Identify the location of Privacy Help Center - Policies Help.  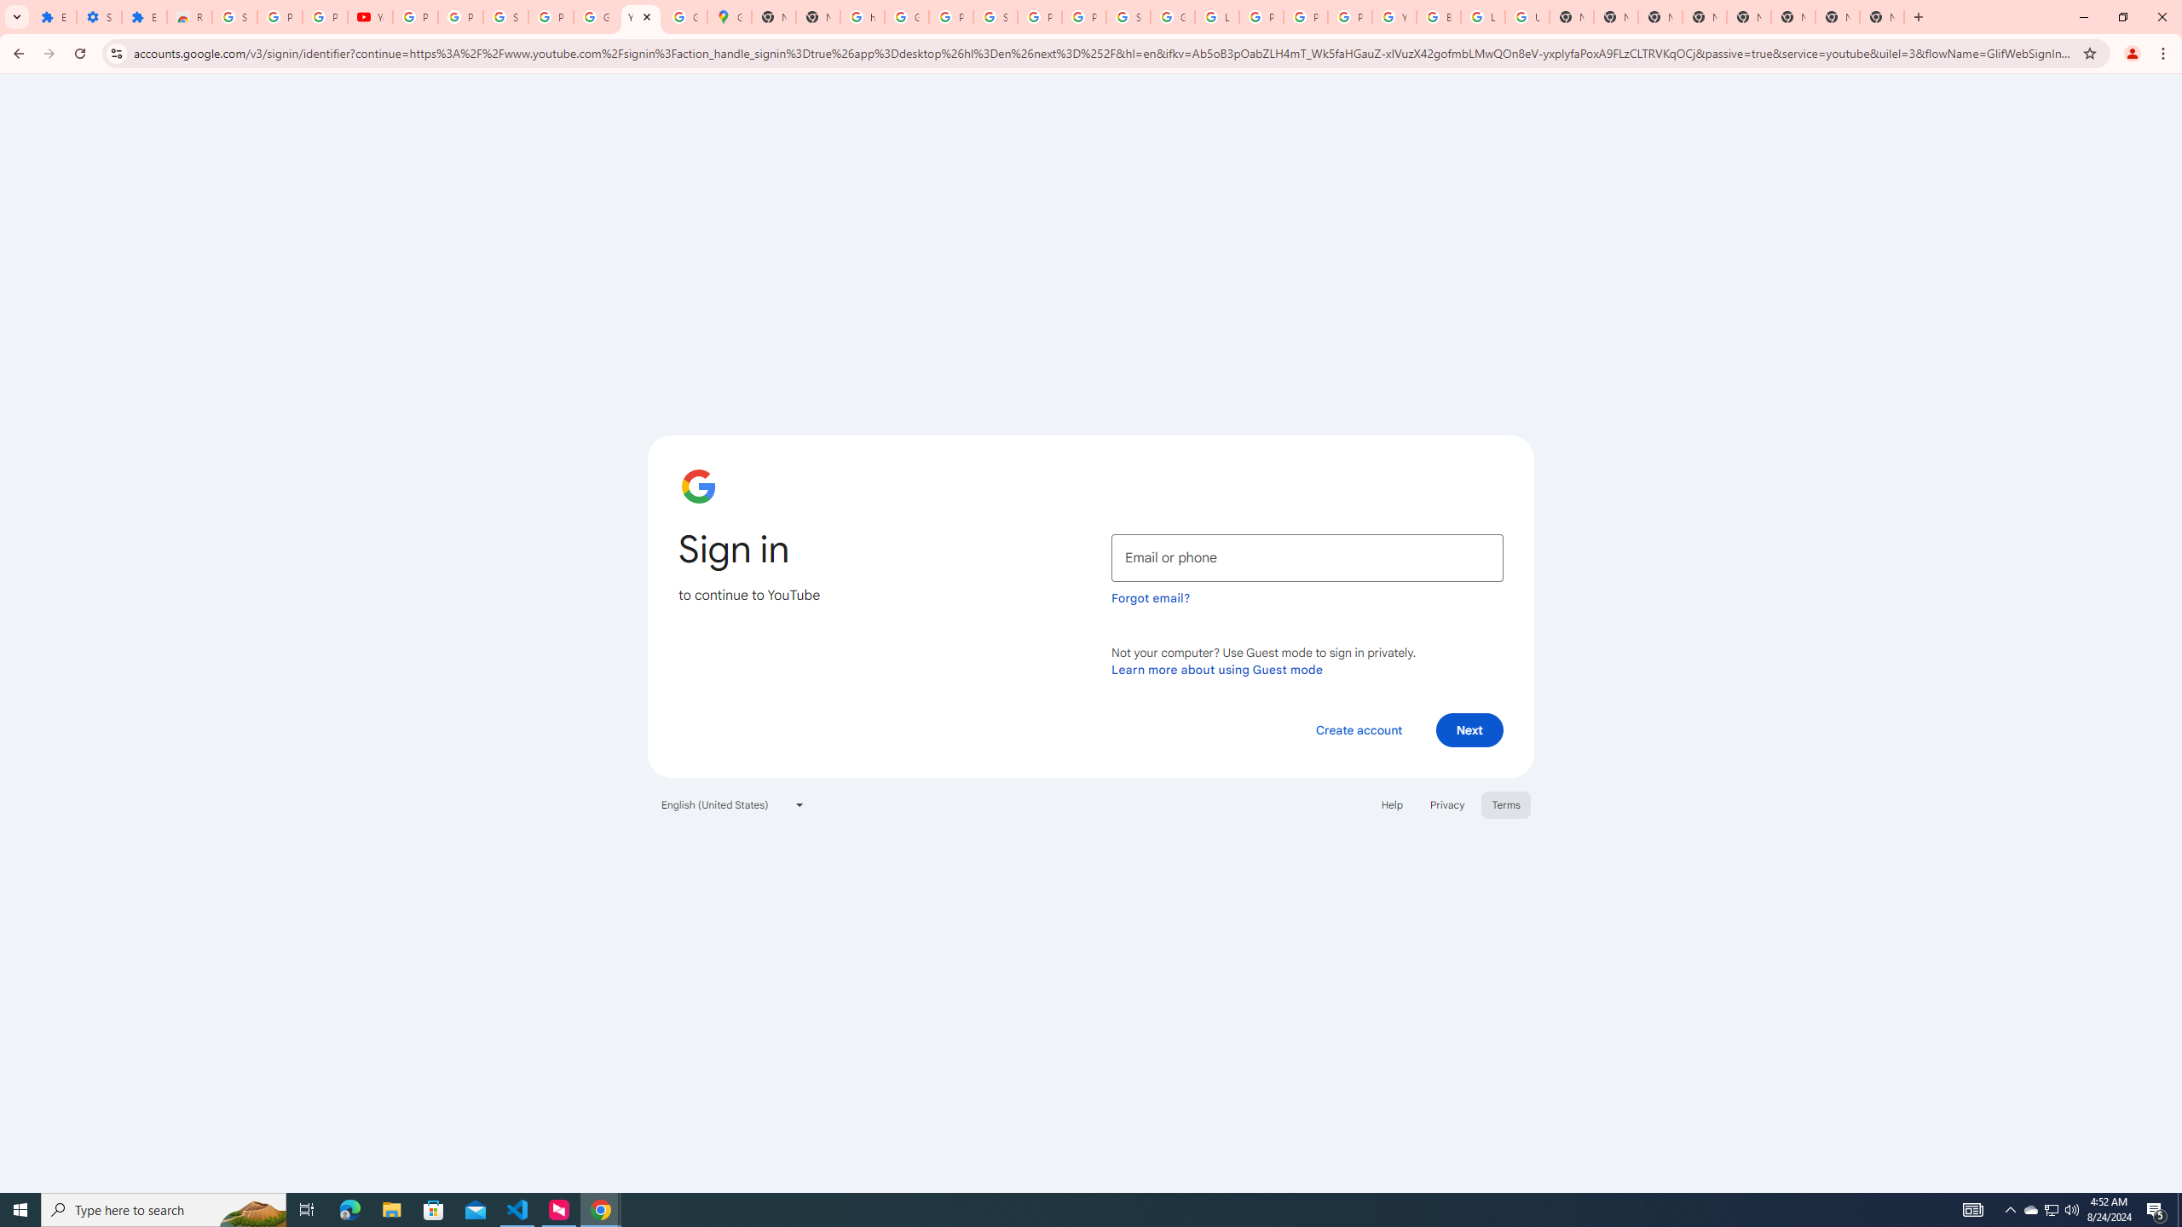
(1306, 17).